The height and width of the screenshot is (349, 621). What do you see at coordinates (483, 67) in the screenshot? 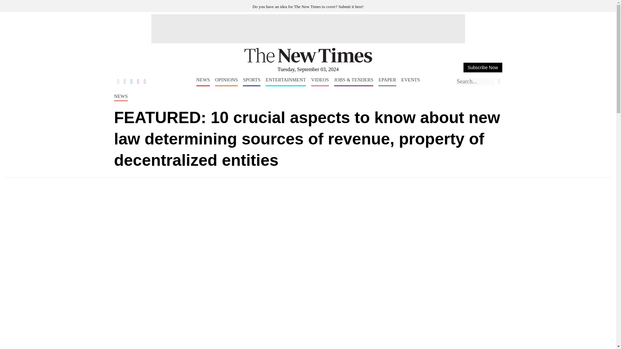
I see `Subscribe Now` at bounding box center [483, 67].